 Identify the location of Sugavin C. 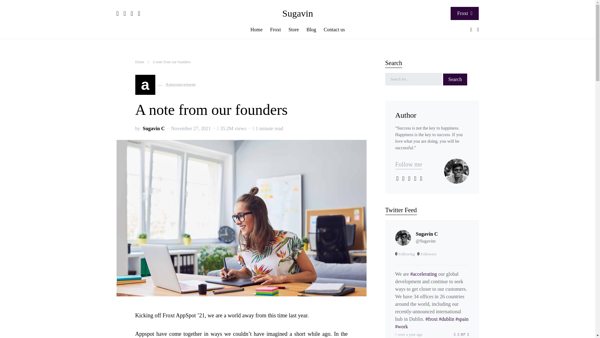
(153, 128).